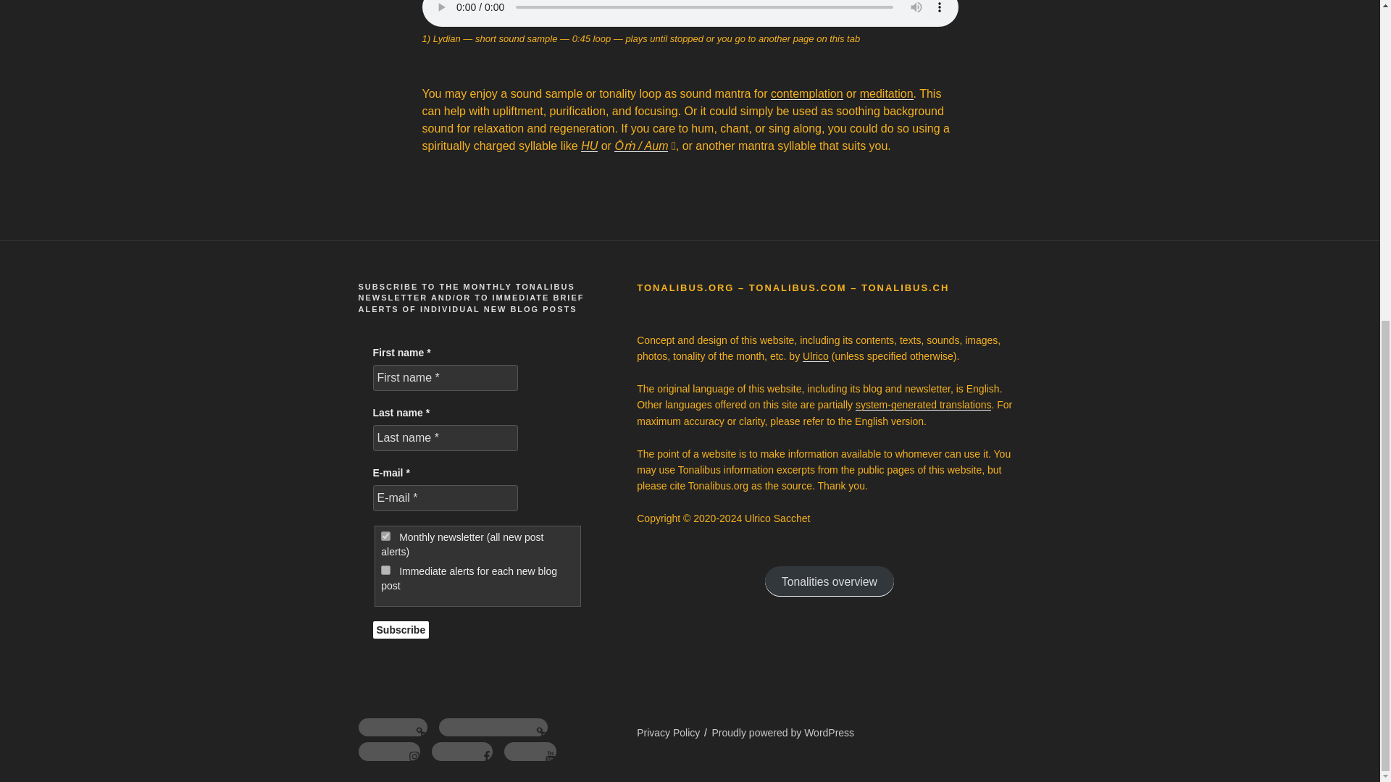  I want to click on 9, so click(385, 569).